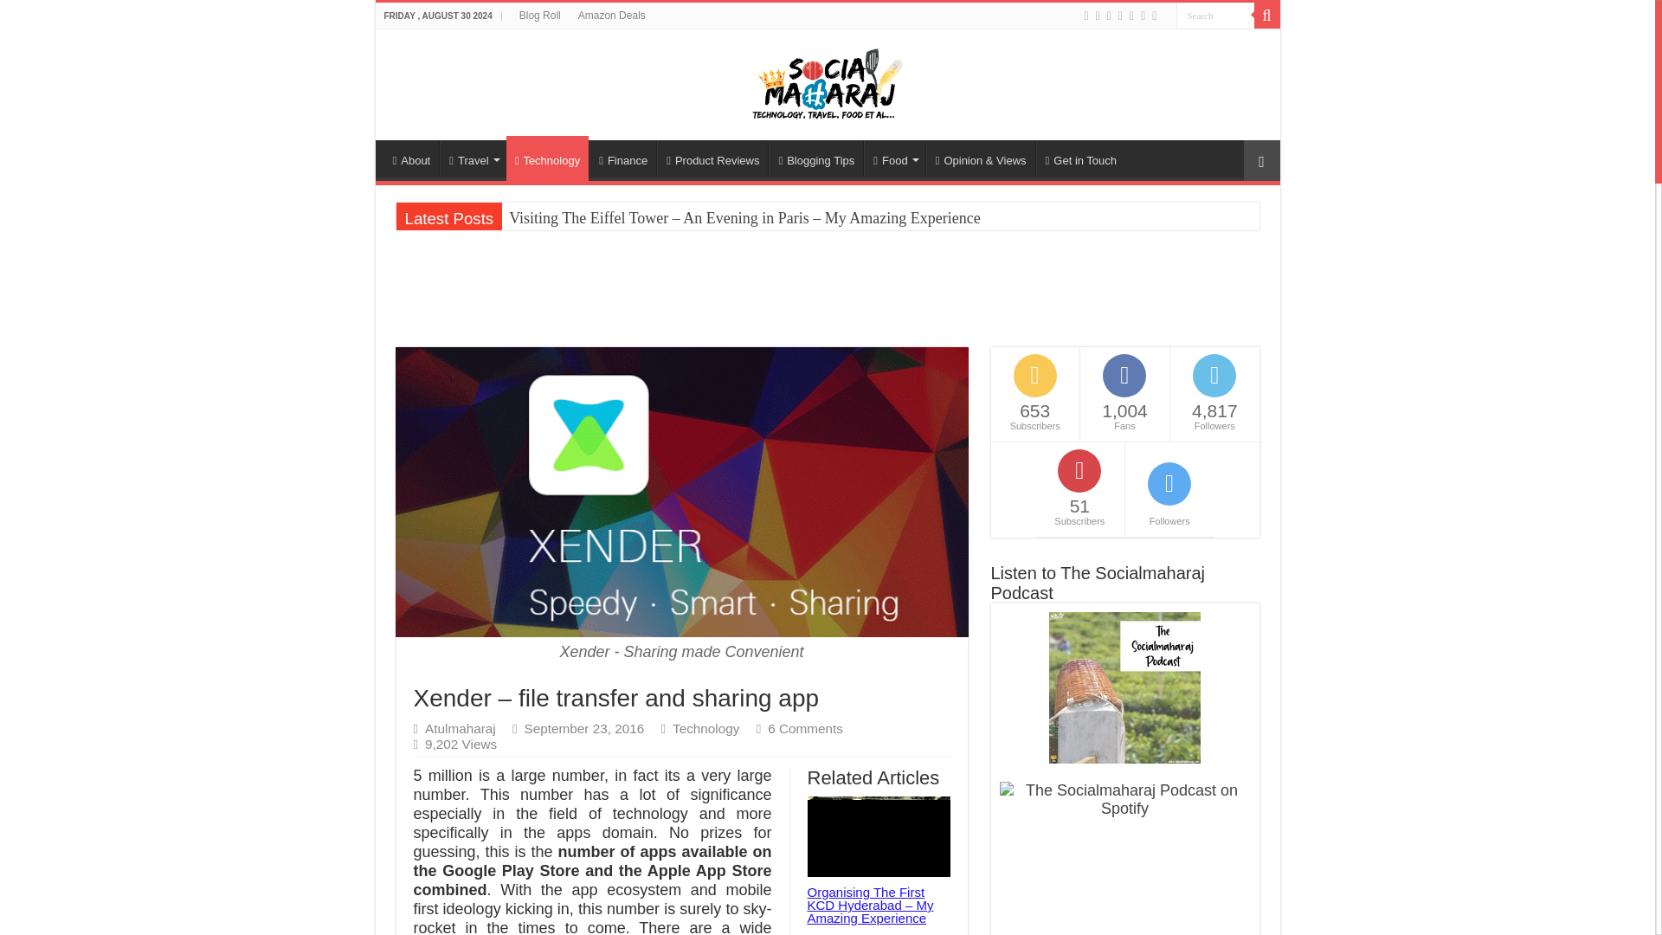 Image resolution: width=1662 pixels, height=935 pixels. I want to click on Blog Roll, so click(540, 16).